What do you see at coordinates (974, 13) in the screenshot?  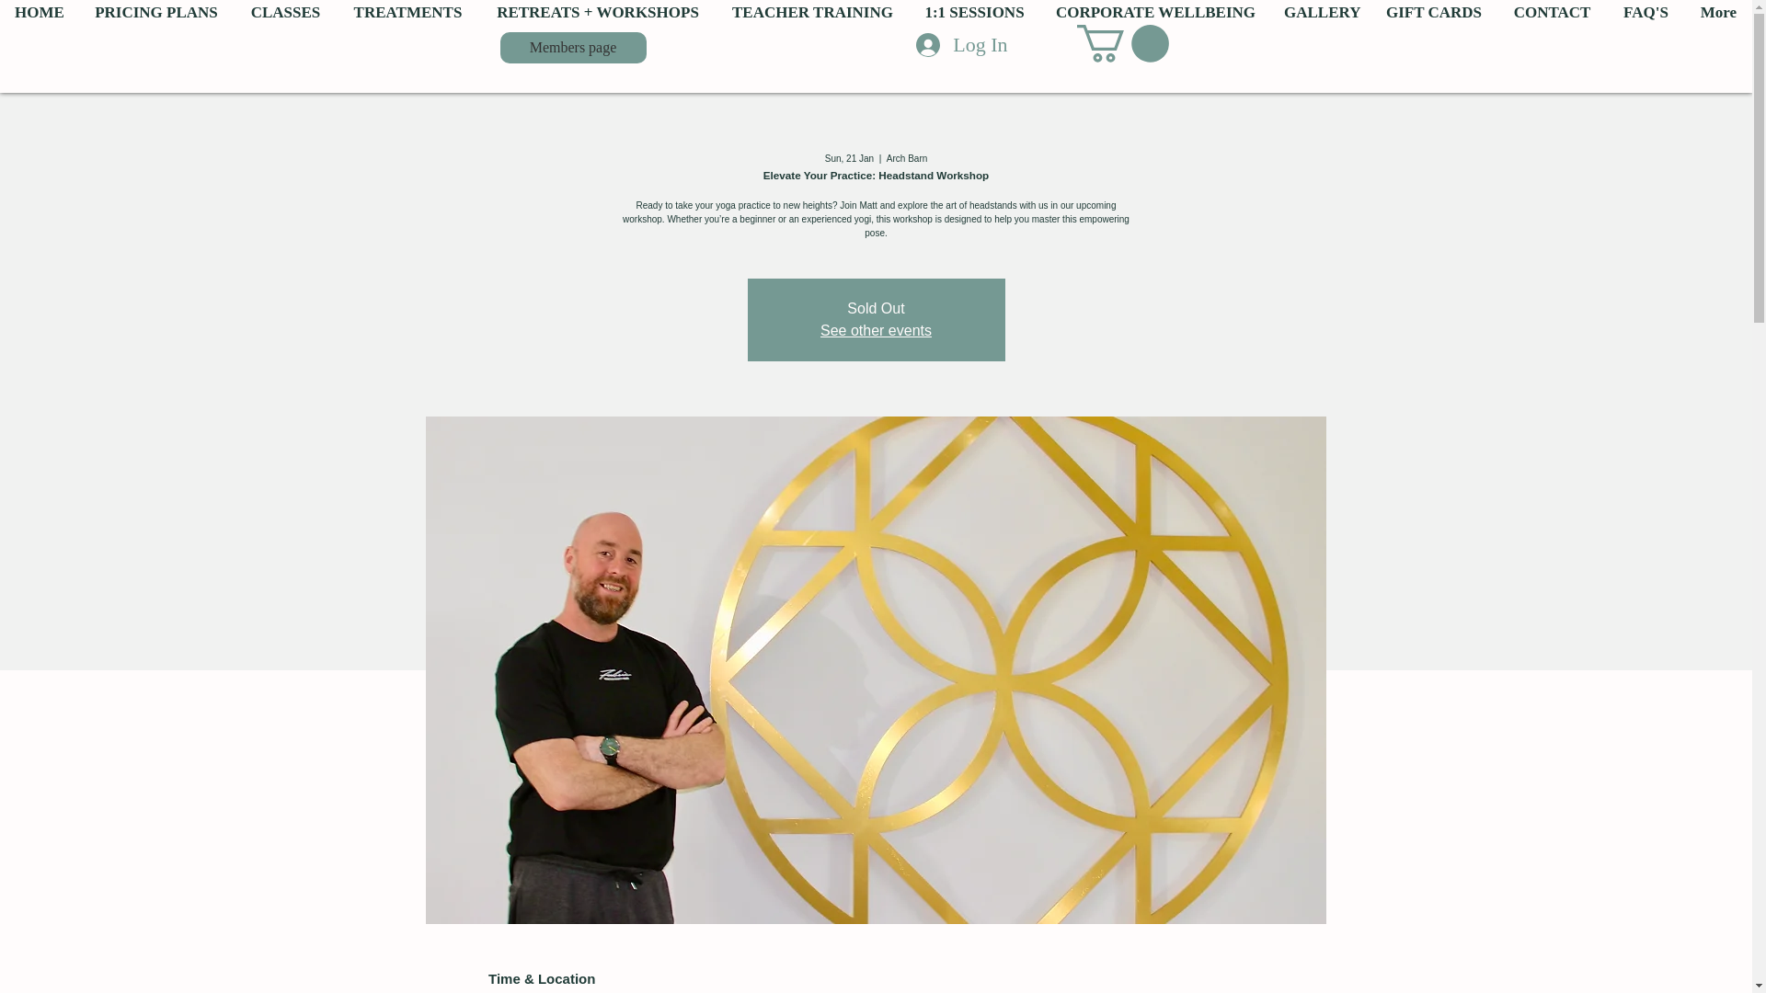 I see `1:1 SESSIONS` at bounding box center [974, 13].